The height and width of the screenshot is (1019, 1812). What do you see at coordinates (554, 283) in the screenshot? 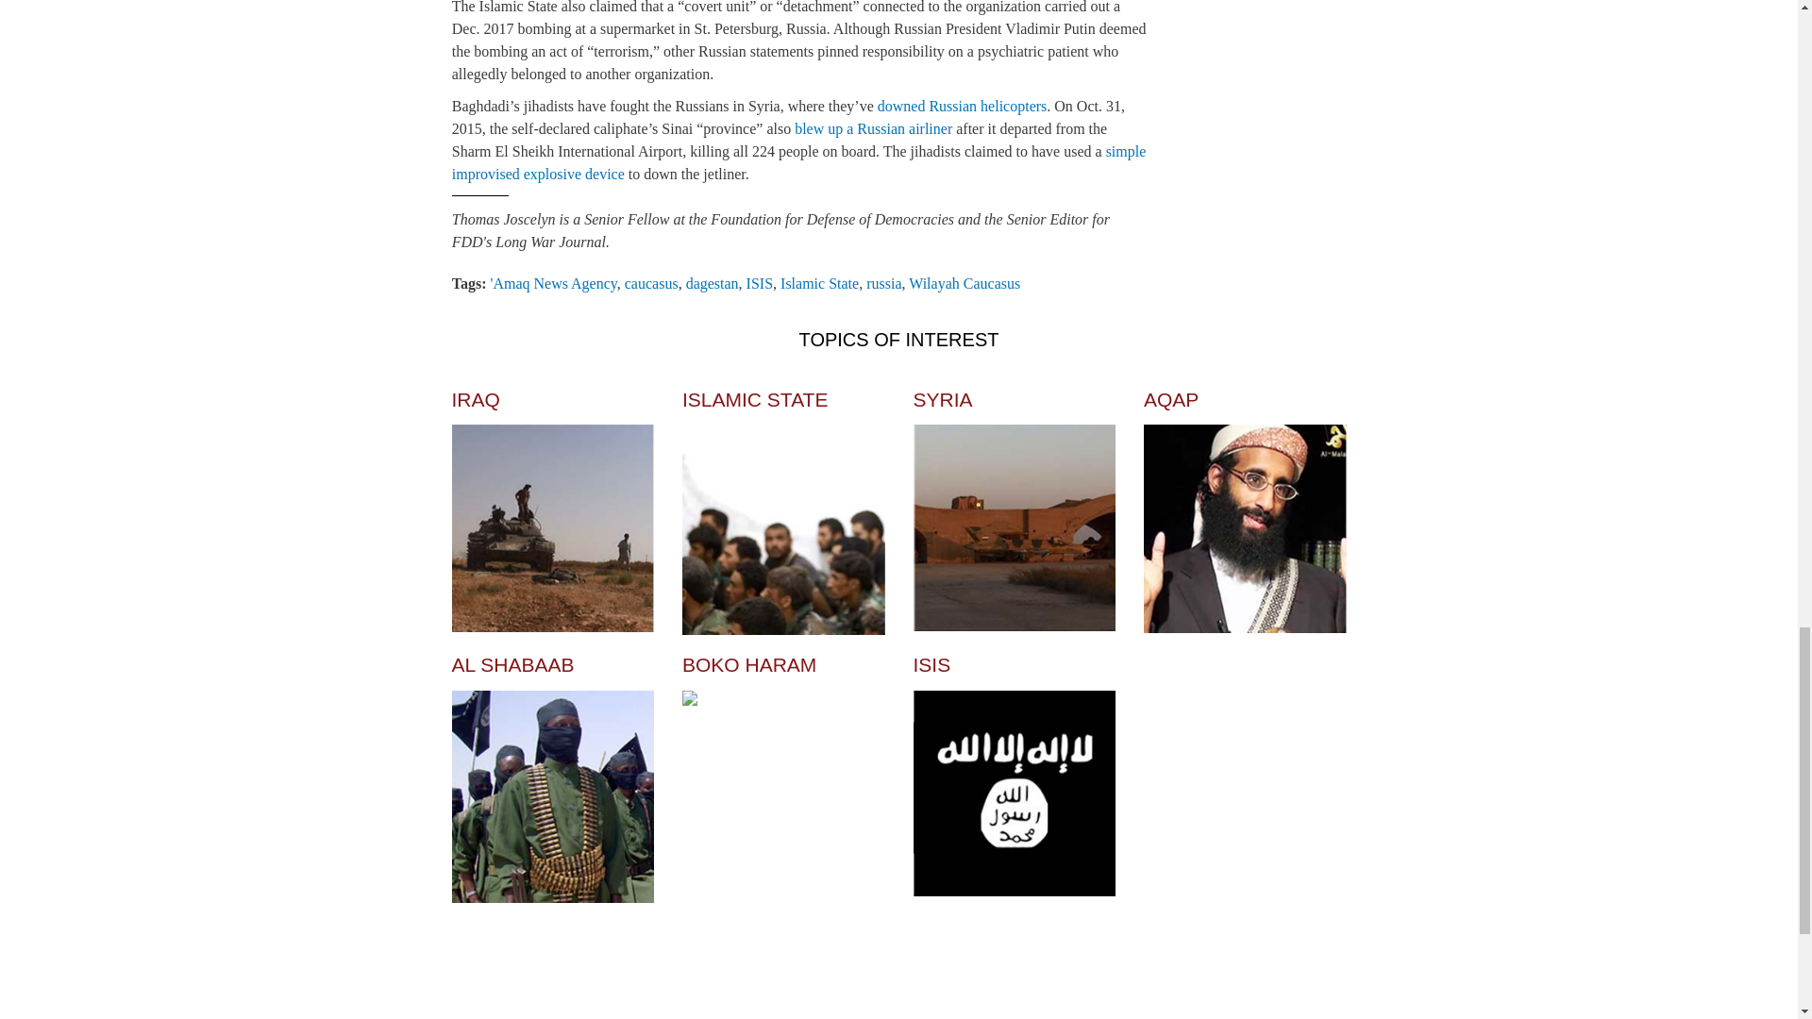
I see `'Amaq News Agency` at bounding box center [554, 283].